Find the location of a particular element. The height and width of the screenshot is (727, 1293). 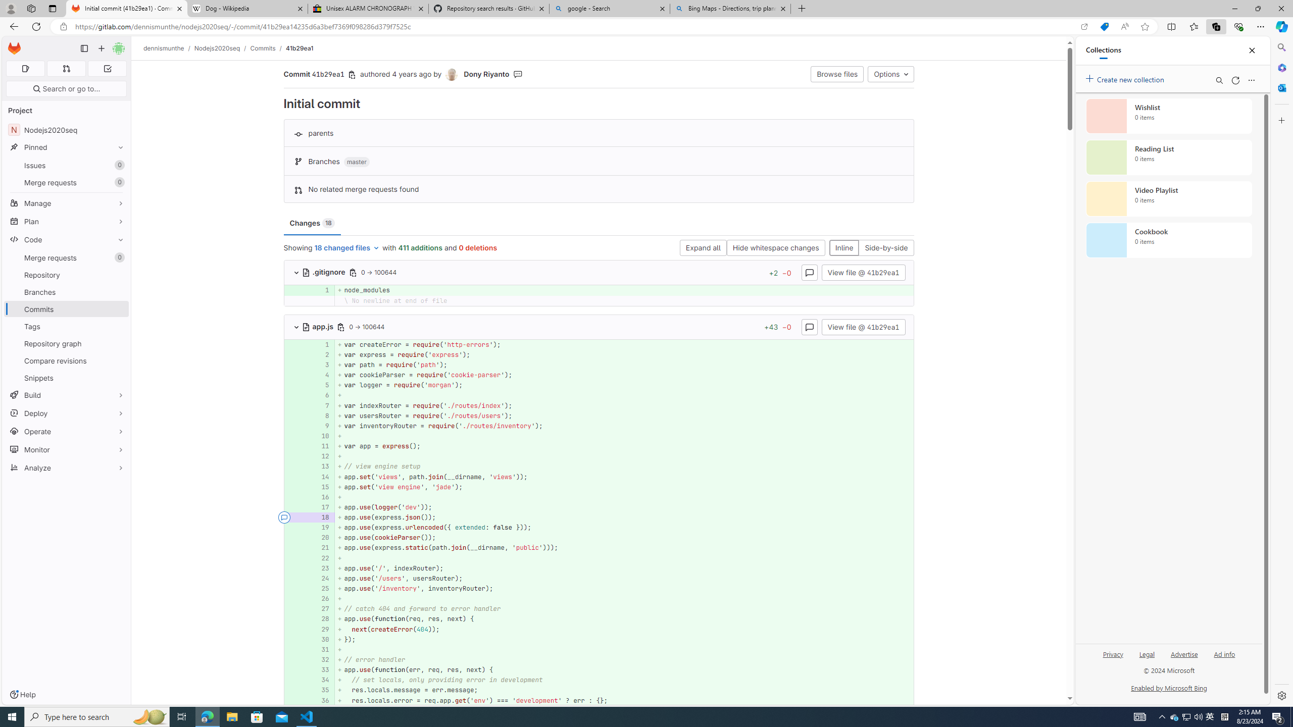

18 changed files is located at coordinates (347, 248).